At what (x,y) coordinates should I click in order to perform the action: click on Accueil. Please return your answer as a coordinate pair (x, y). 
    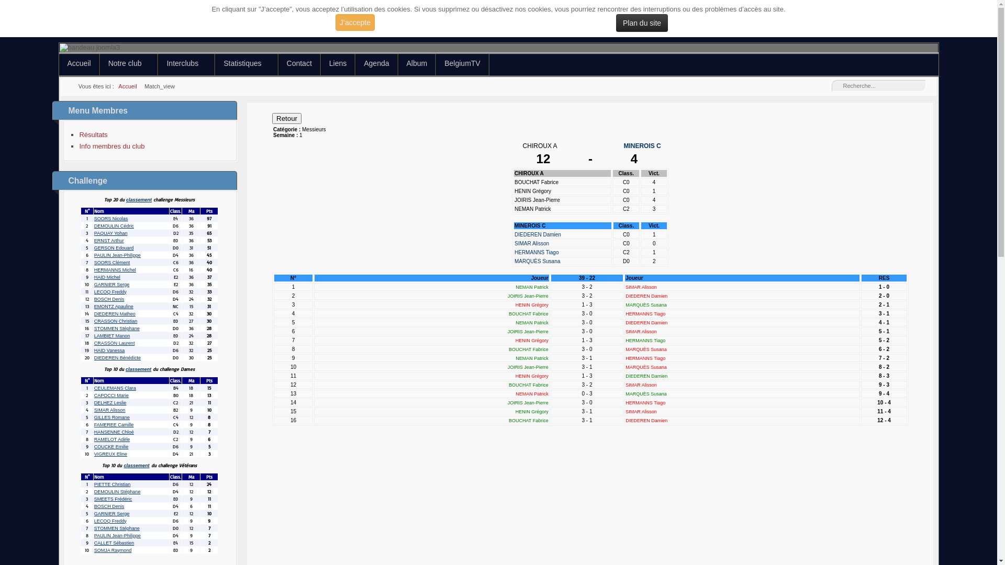
    Looking at the image, I should click on (128, 86).